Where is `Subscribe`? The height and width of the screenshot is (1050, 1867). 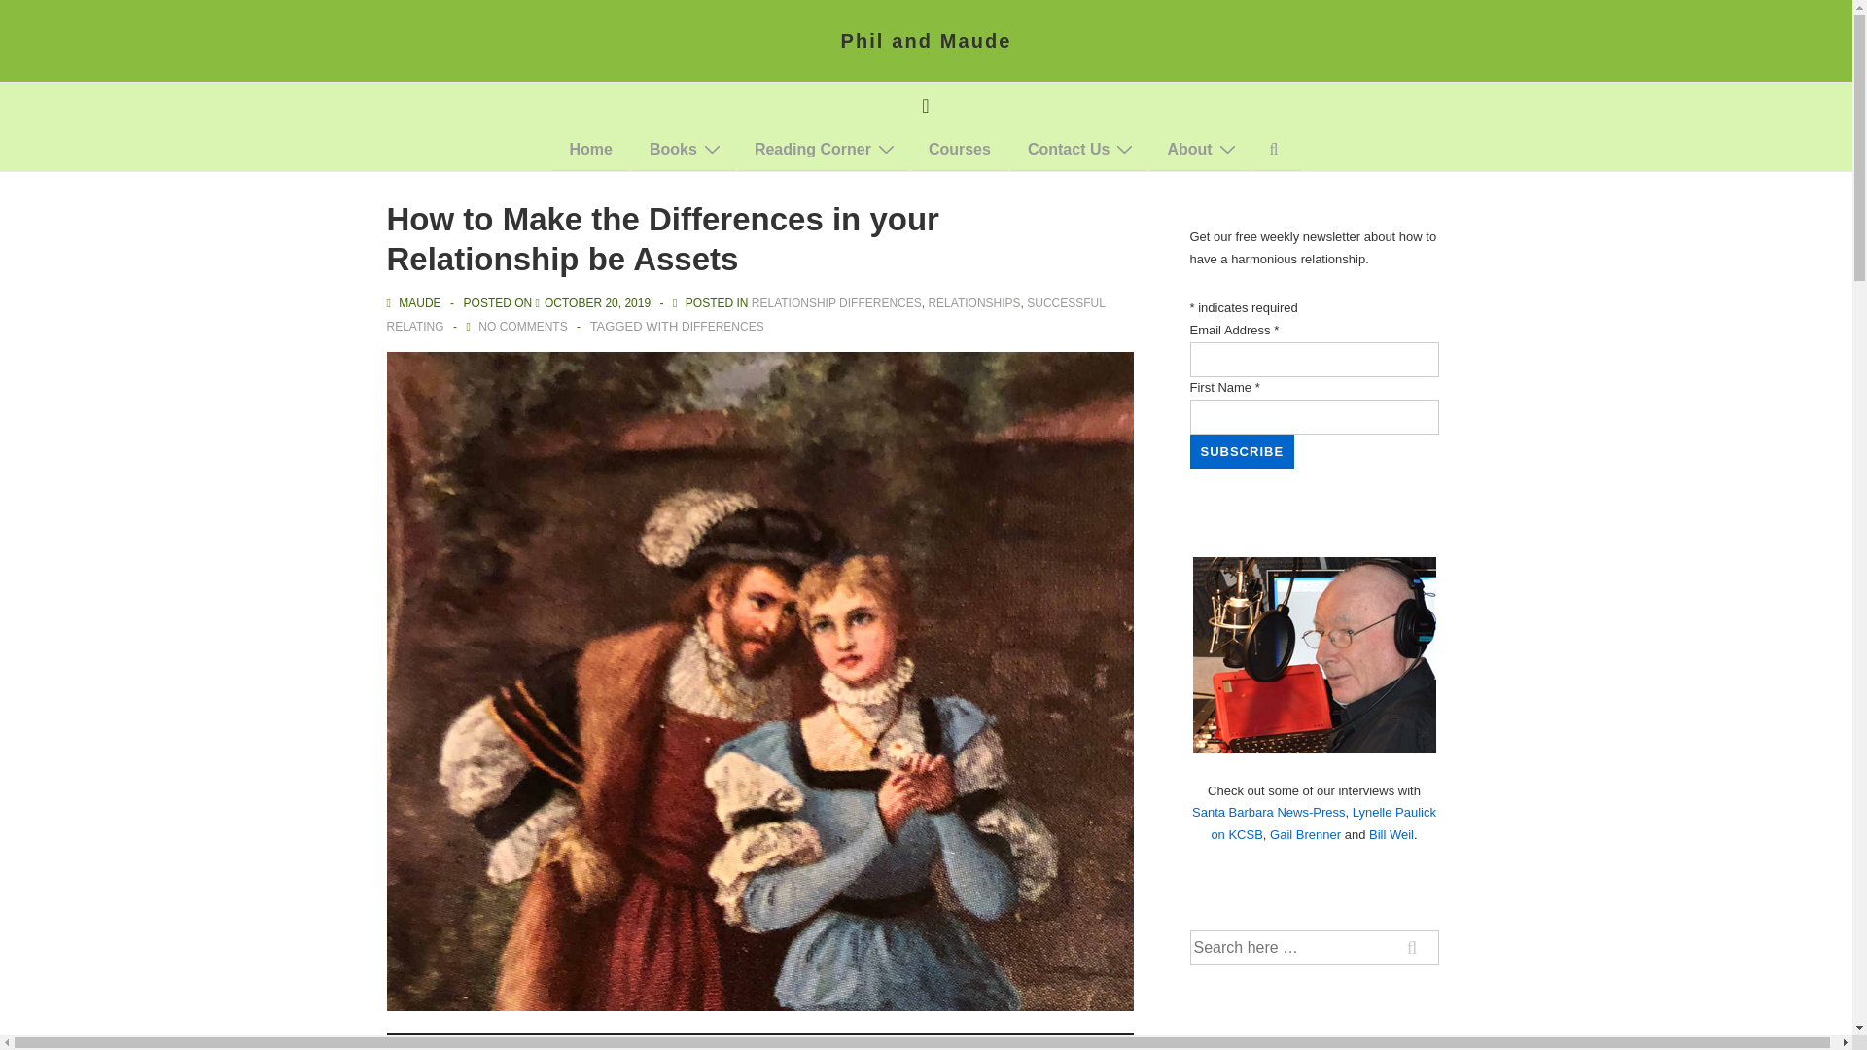 Subscribe is located at coordinates (1243, 451).